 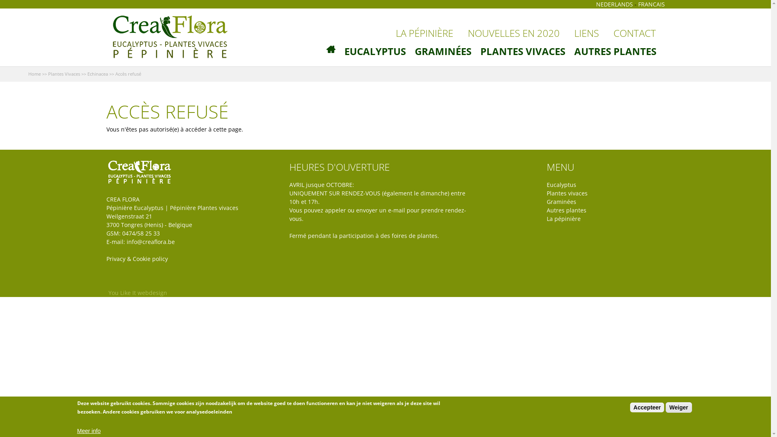 I want to click on Privacy & Cookie policy, so click(x=137, y=259).